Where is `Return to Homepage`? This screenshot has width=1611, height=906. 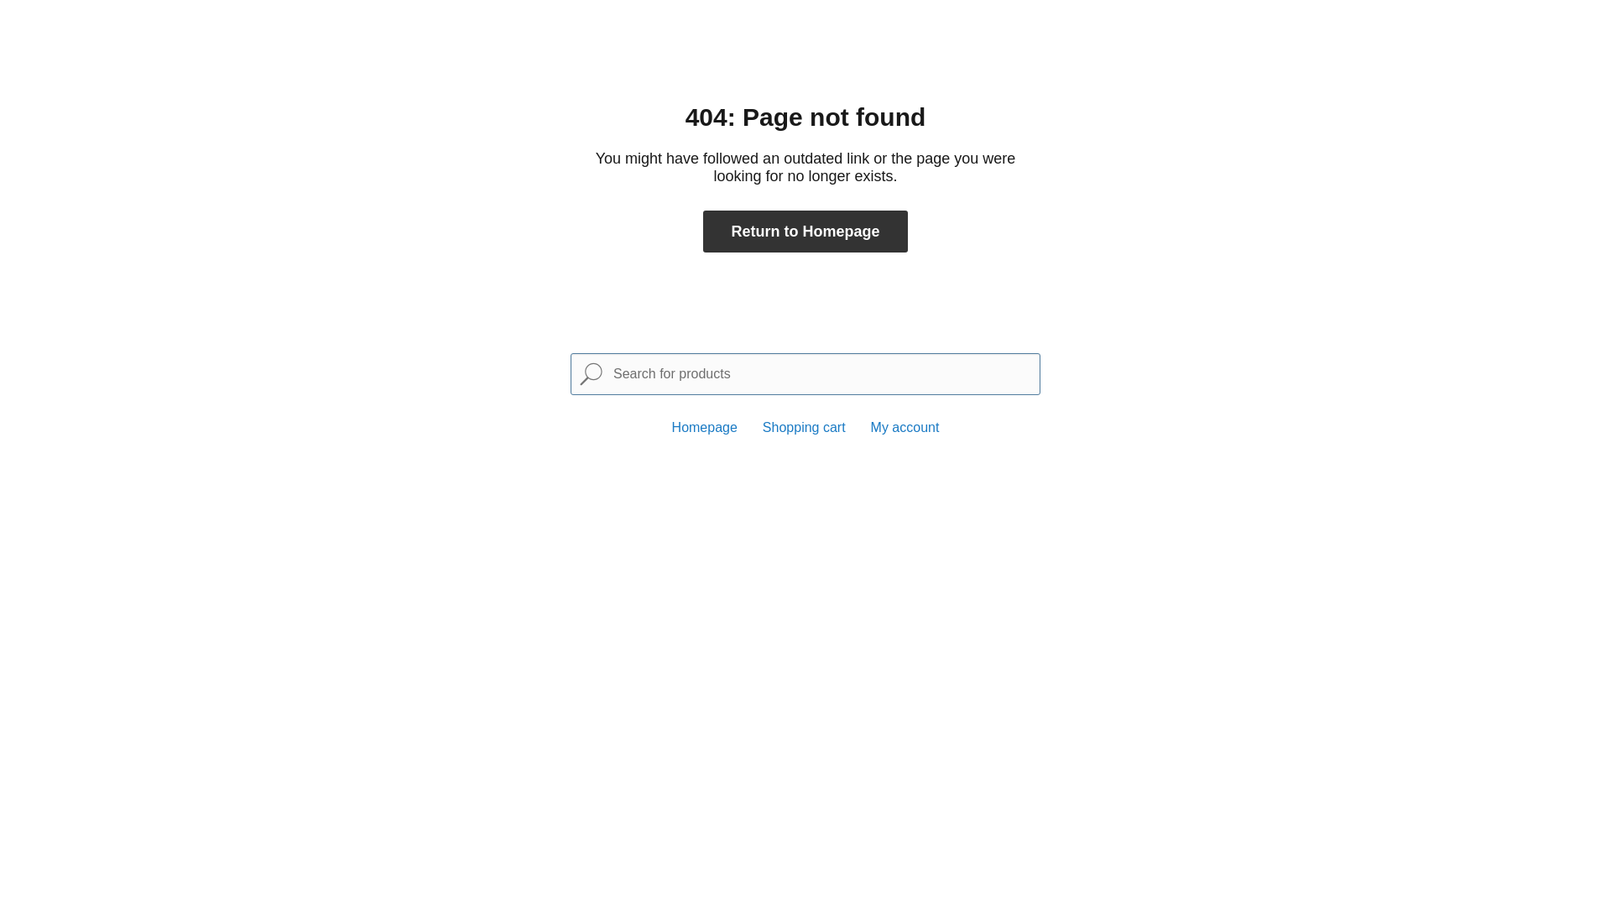
Return to Homepage is located at coordinates (805, 232).